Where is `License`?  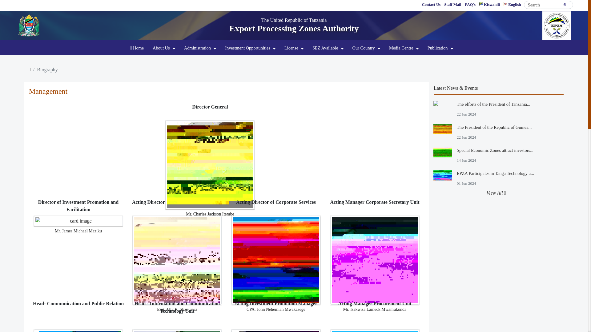
License is located at coordinates (294, 48).